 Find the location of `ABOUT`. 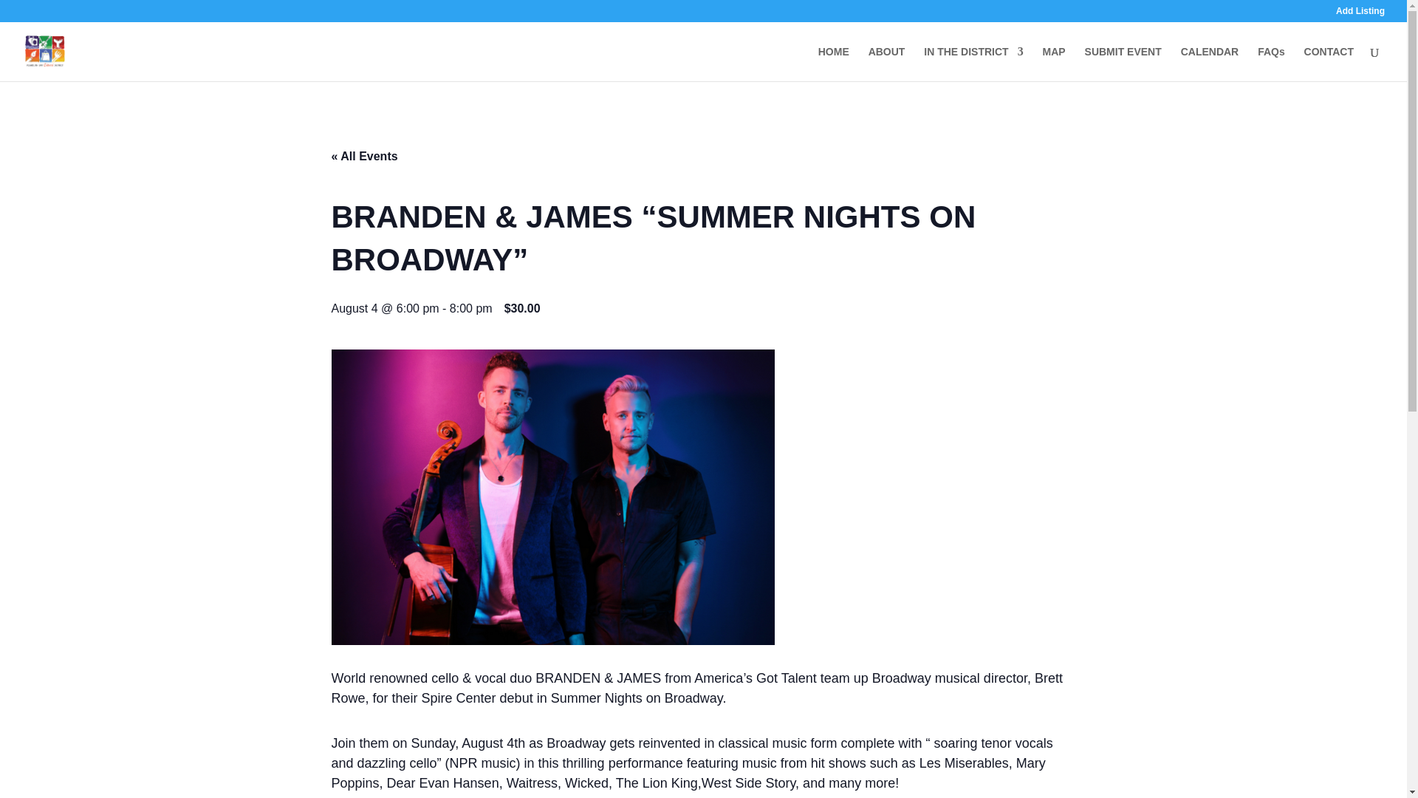

ABOUT is located at coordinates (886, 64).